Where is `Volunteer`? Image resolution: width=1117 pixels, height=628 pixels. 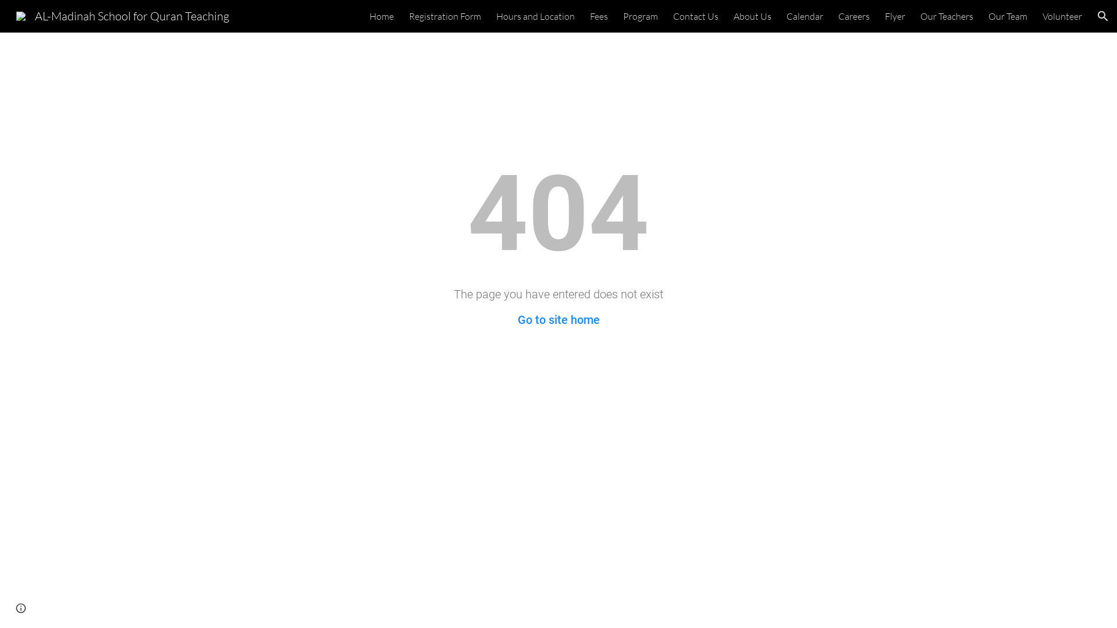
Volunteer is located at coordinates (1062, 16).